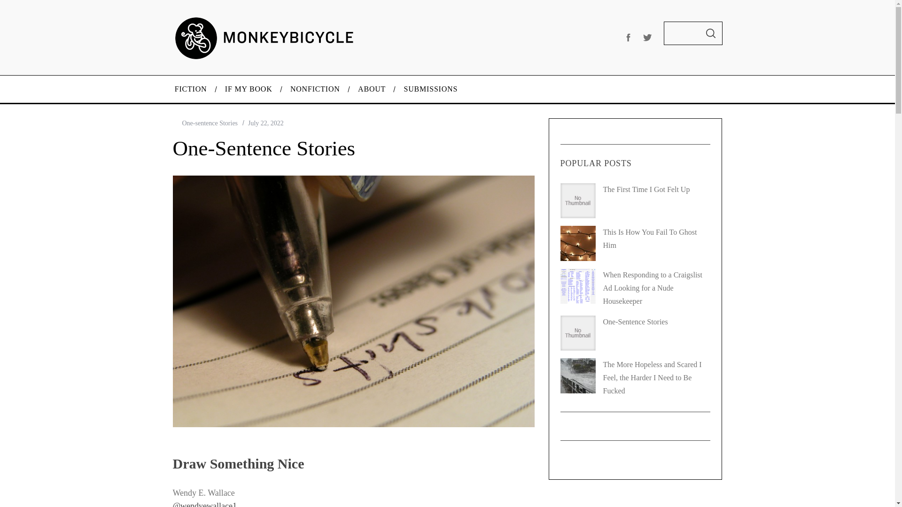 Image resolution: width=902 pixels, height=507 pixels. Describe the element at coordinates (210, 123) in the screenshot. I see `One-sentence Stories` at that location.